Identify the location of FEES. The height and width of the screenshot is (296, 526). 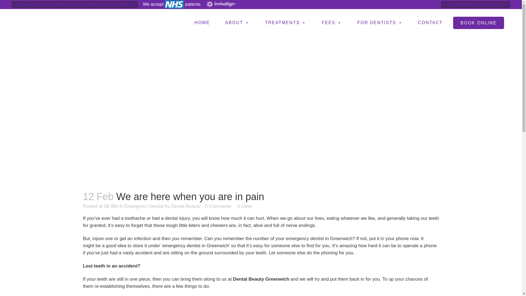
(331, 23).